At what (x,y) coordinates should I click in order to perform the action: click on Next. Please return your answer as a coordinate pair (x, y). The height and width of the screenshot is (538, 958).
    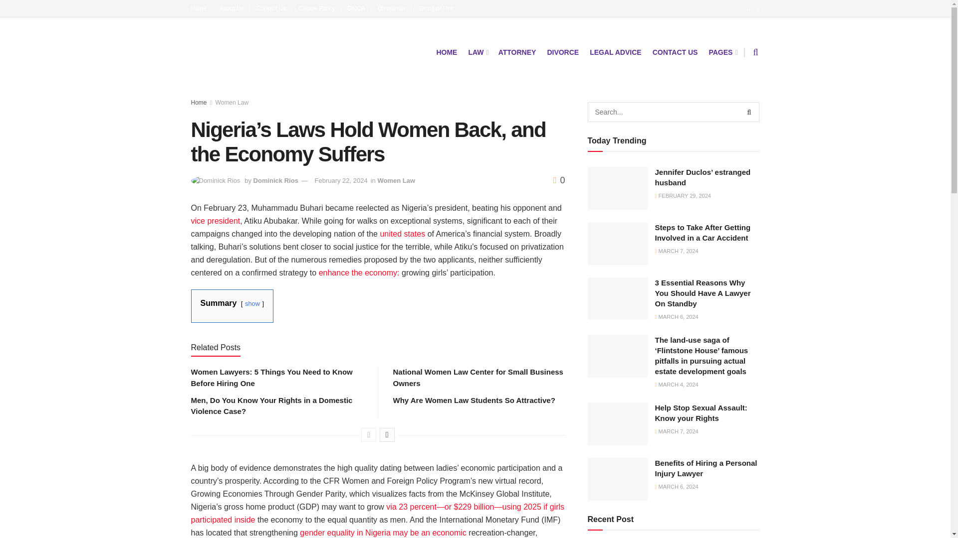
    Looking at the image, I should click on (387, 434).